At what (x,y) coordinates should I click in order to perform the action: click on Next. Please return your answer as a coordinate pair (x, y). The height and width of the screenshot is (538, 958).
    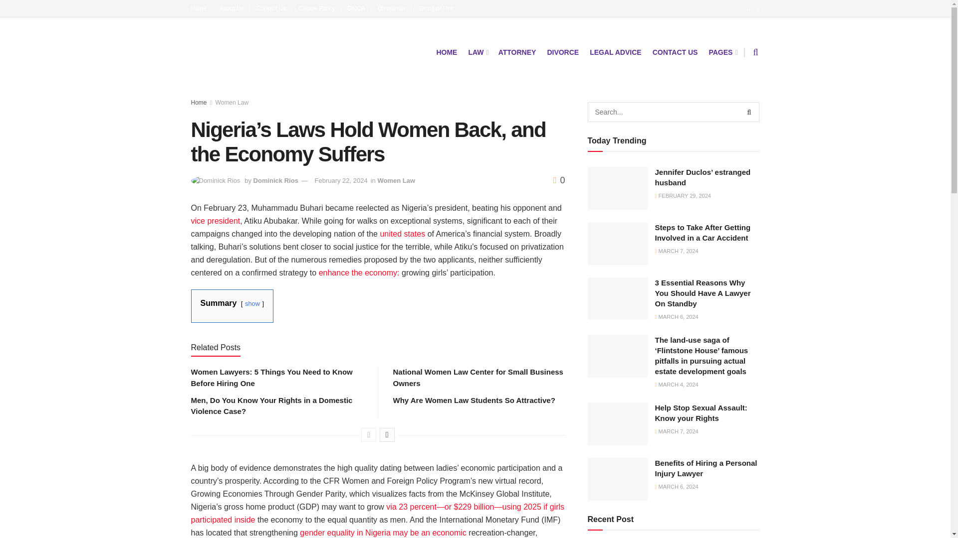
    Looking at the image, I should click on (387, 434).